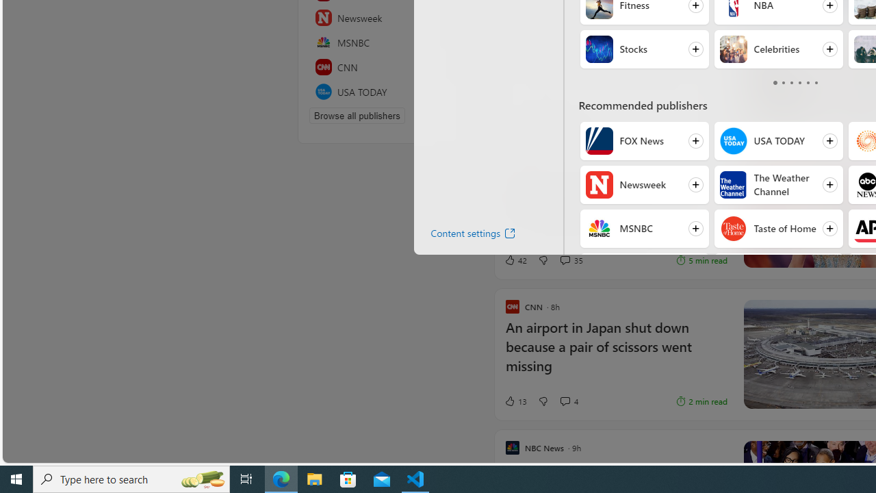  I want to click on Browse all publishers, so click(357, 115).